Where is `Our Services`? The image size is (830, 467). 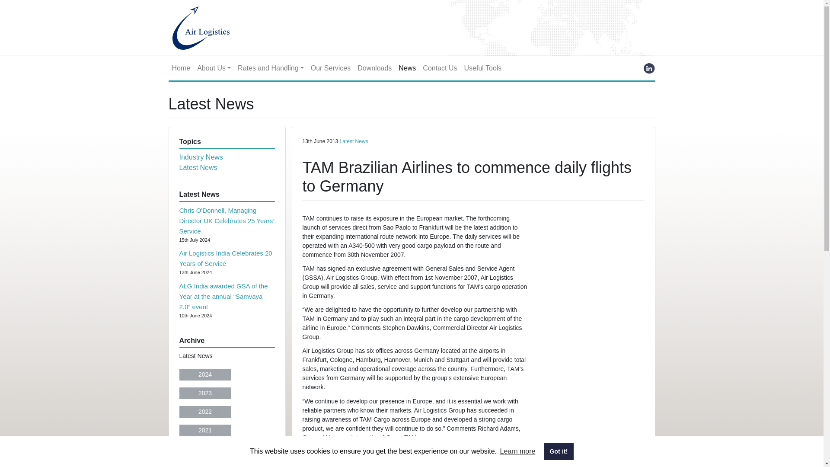 Our Services is located at coordinates (330, 68).